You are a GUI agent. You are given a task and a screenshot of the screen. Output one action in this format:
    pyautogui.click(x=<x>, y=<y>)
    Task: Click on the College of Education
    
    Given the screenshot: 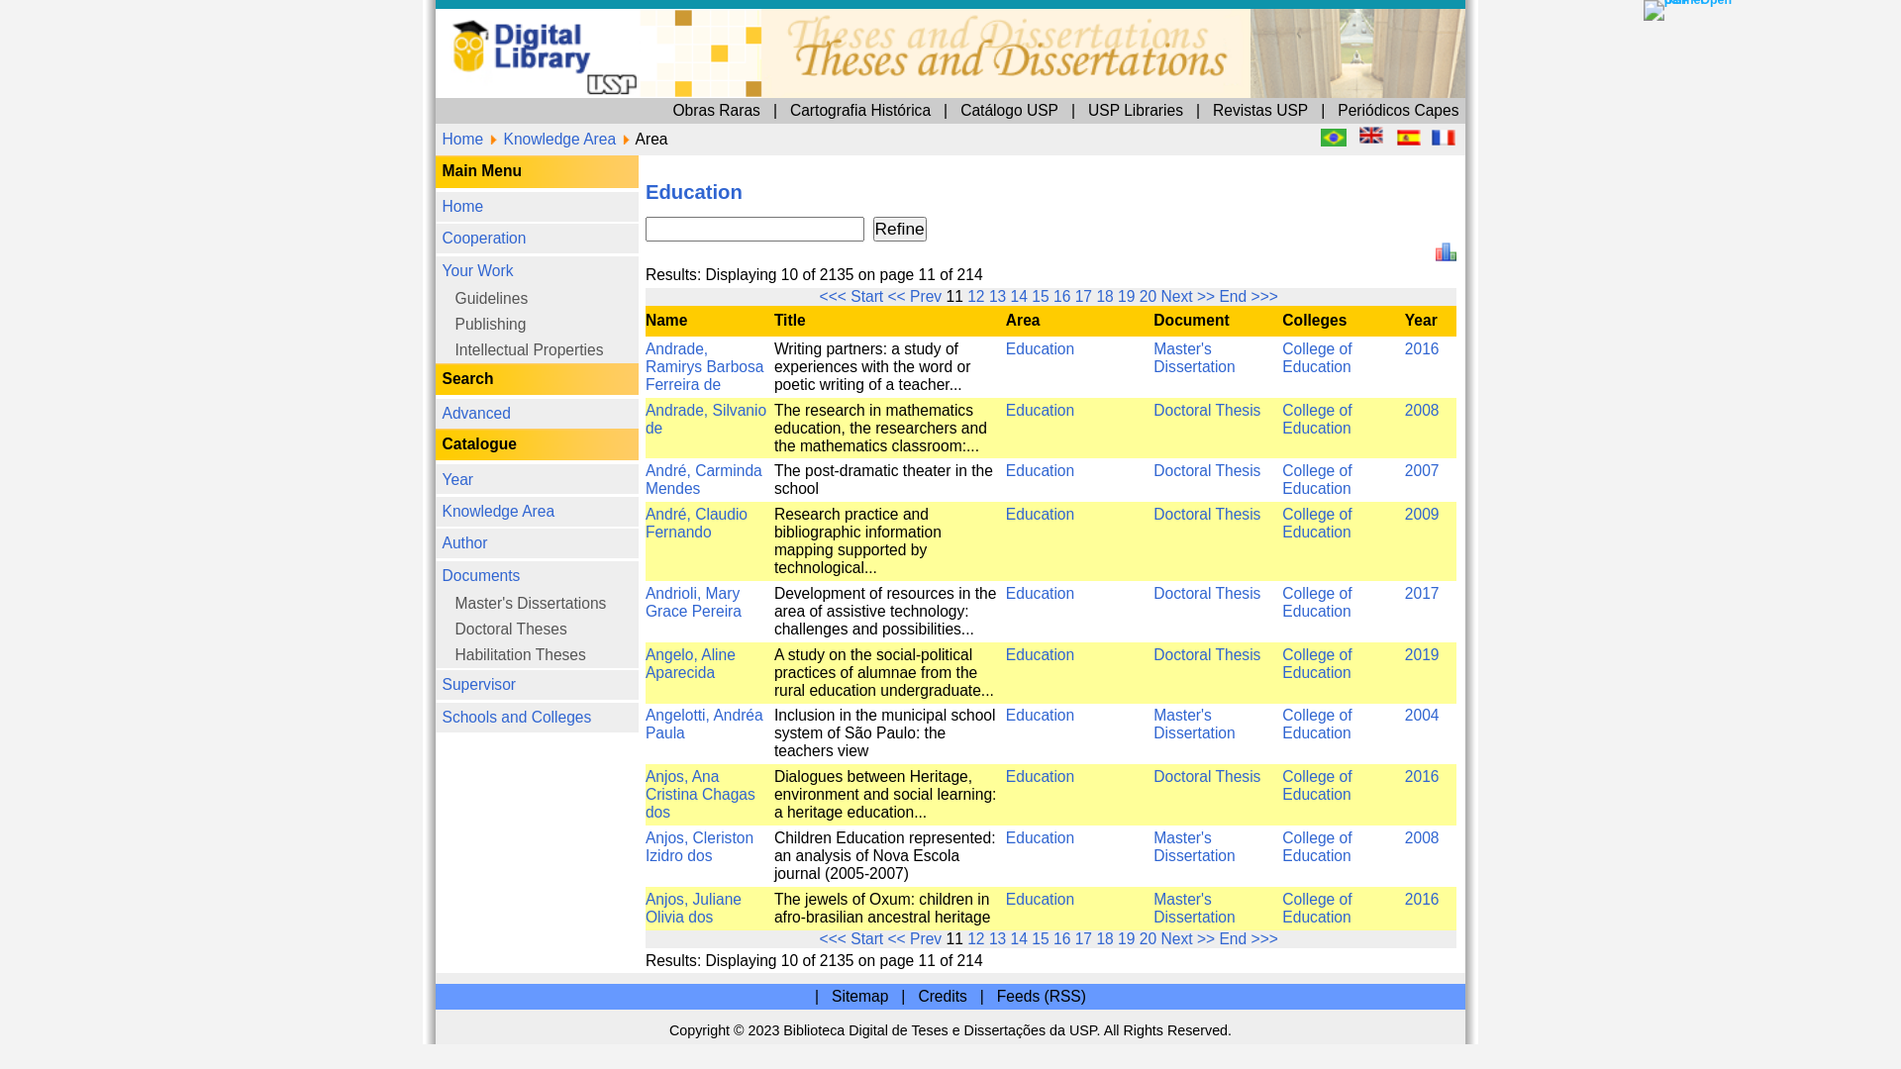 What is the action you would take?
    pyautogui.click(x=1013, y=322)
    